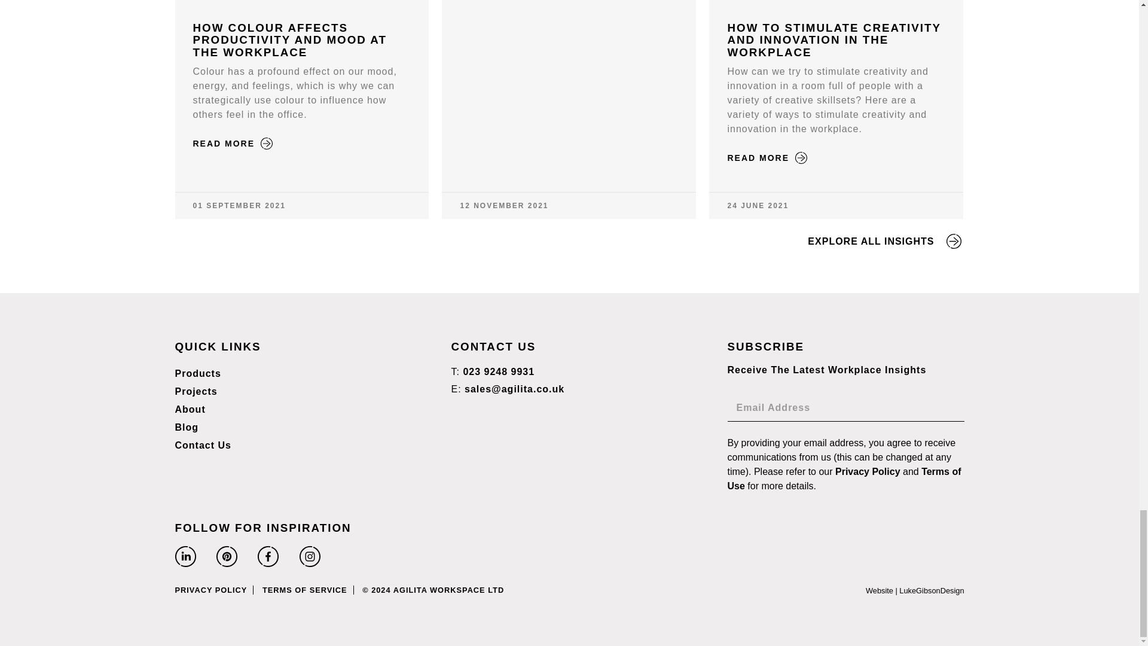 Image resolution: width=1148 pixels, height=646 pixels. What do you see at coordinates (844, 479) in the screenshot?
I see `Terms of Service` at bounding box center [844, 479].